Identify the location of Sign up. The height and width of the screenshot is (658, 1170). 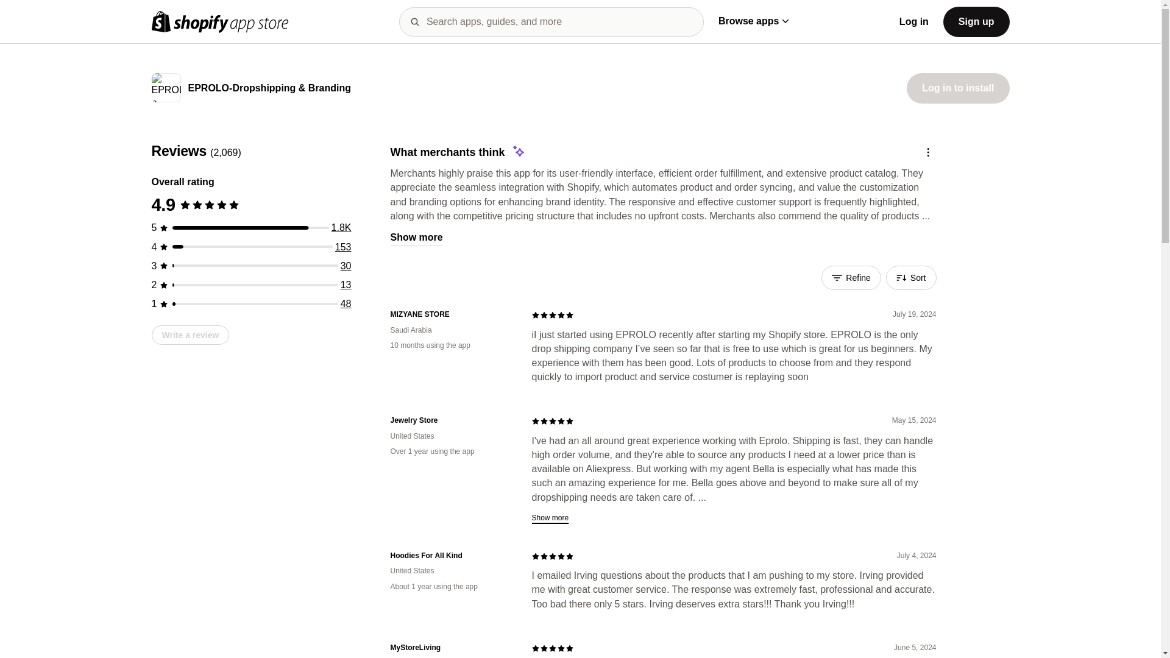
(976, 21).